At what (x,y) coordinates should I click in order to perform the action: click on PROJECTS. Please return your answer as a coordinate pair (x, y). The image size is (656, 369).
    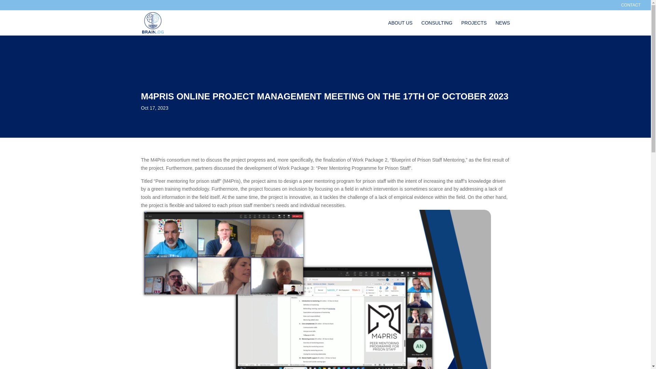
    Looking at the image, I should click on (474, 28).